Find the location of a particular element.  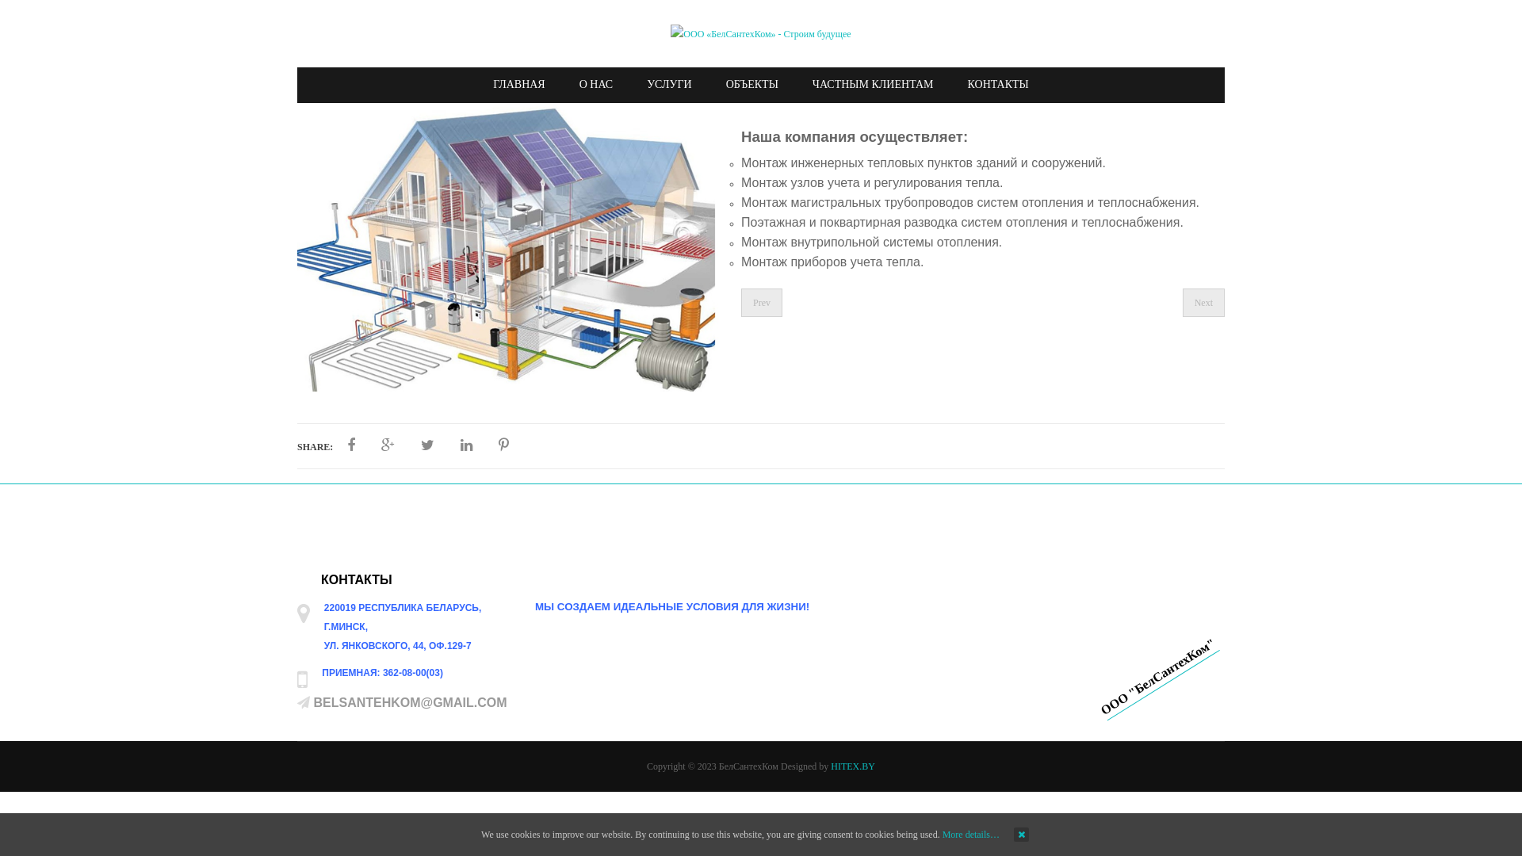

Twitter Share is located at coordinates (428, 445).